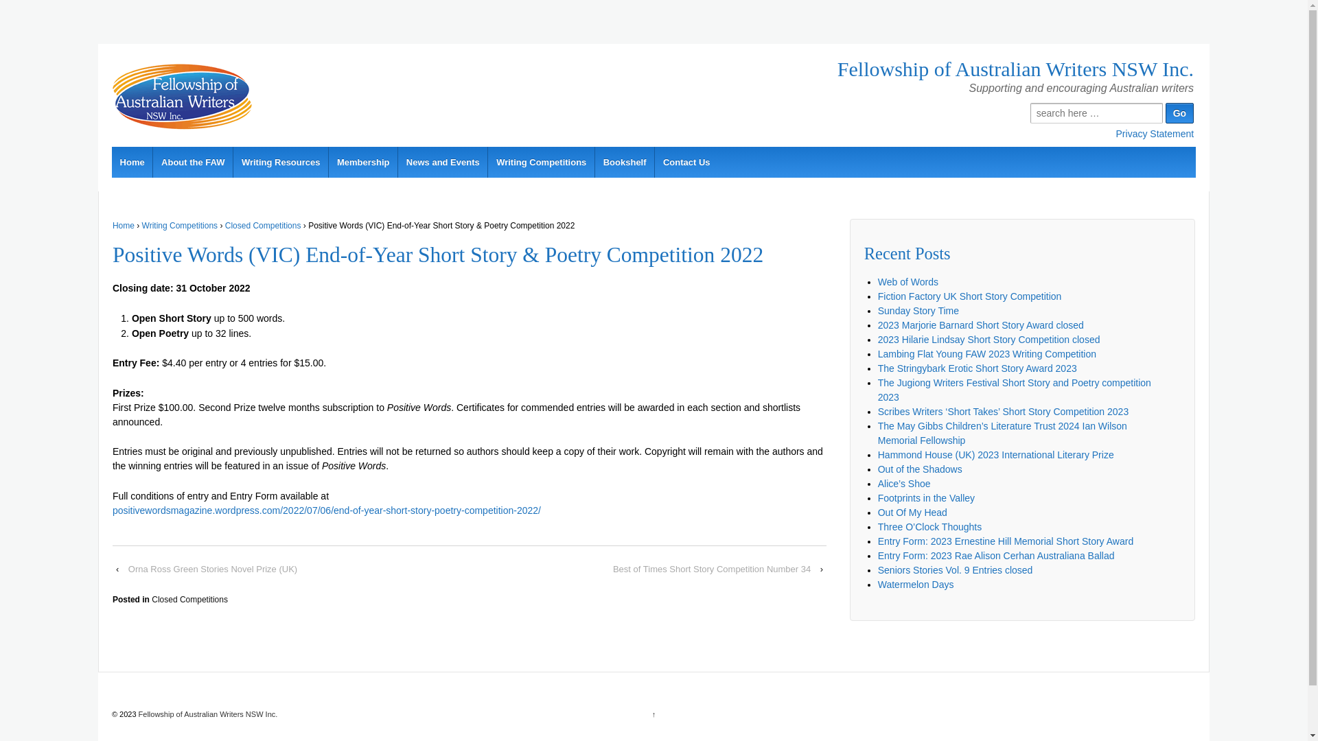 The image size is (1318, 741). I want to click on Web of Words, so click(908, 282).